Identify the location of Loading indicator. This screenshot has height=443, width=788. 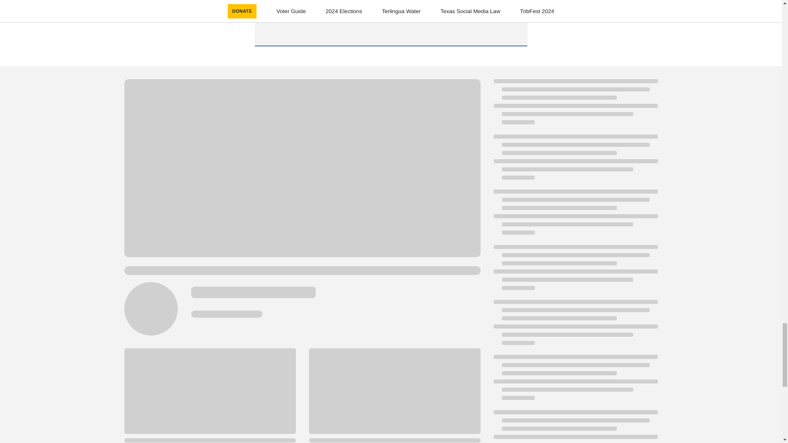
(575, 216).